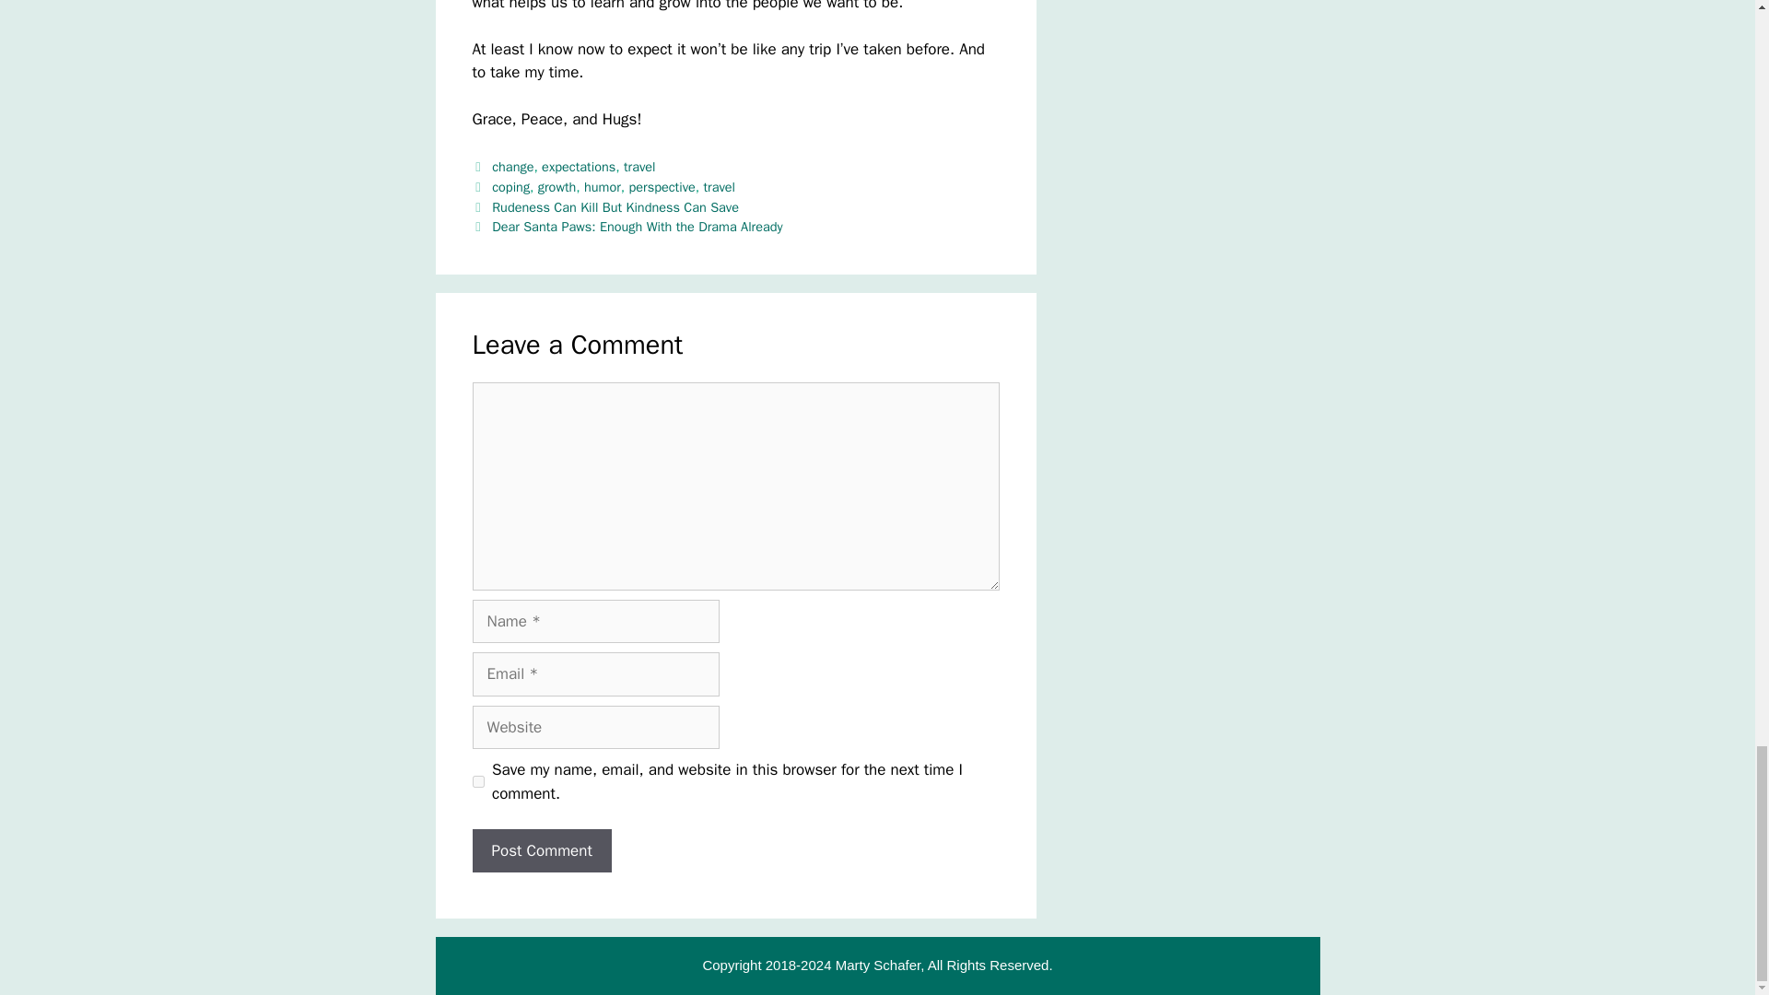 The height and width of the screenshot is (995, 1769). I want to click on Dear Santa Paws: Enough With the Drama Already, so click(636, 226).